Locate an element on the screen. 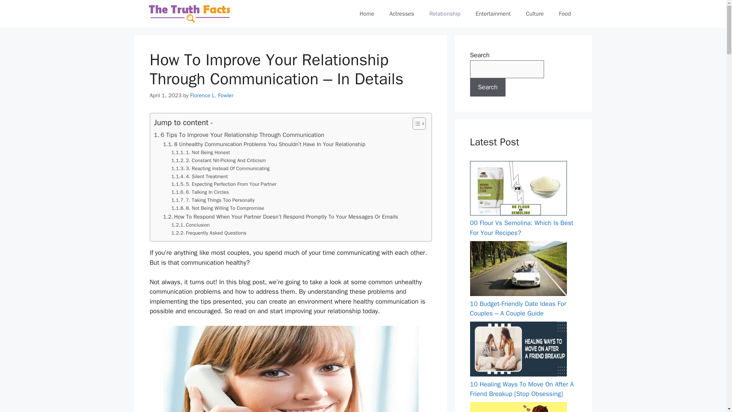 This screenshot has height=412, width=732. 5. Expecting Perfection From Your Partner is located at coordinates (224, 184).